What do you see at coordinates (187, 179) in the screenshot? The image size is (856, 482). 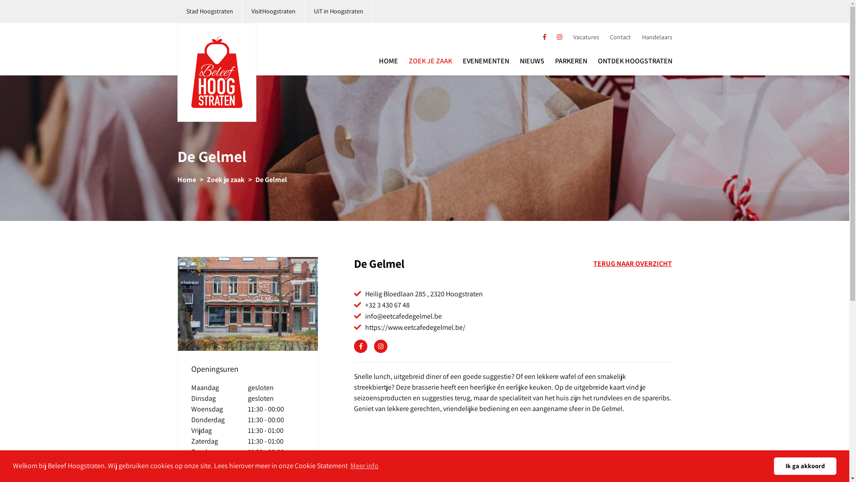 I see `Home` at bounding box center [187, 179].